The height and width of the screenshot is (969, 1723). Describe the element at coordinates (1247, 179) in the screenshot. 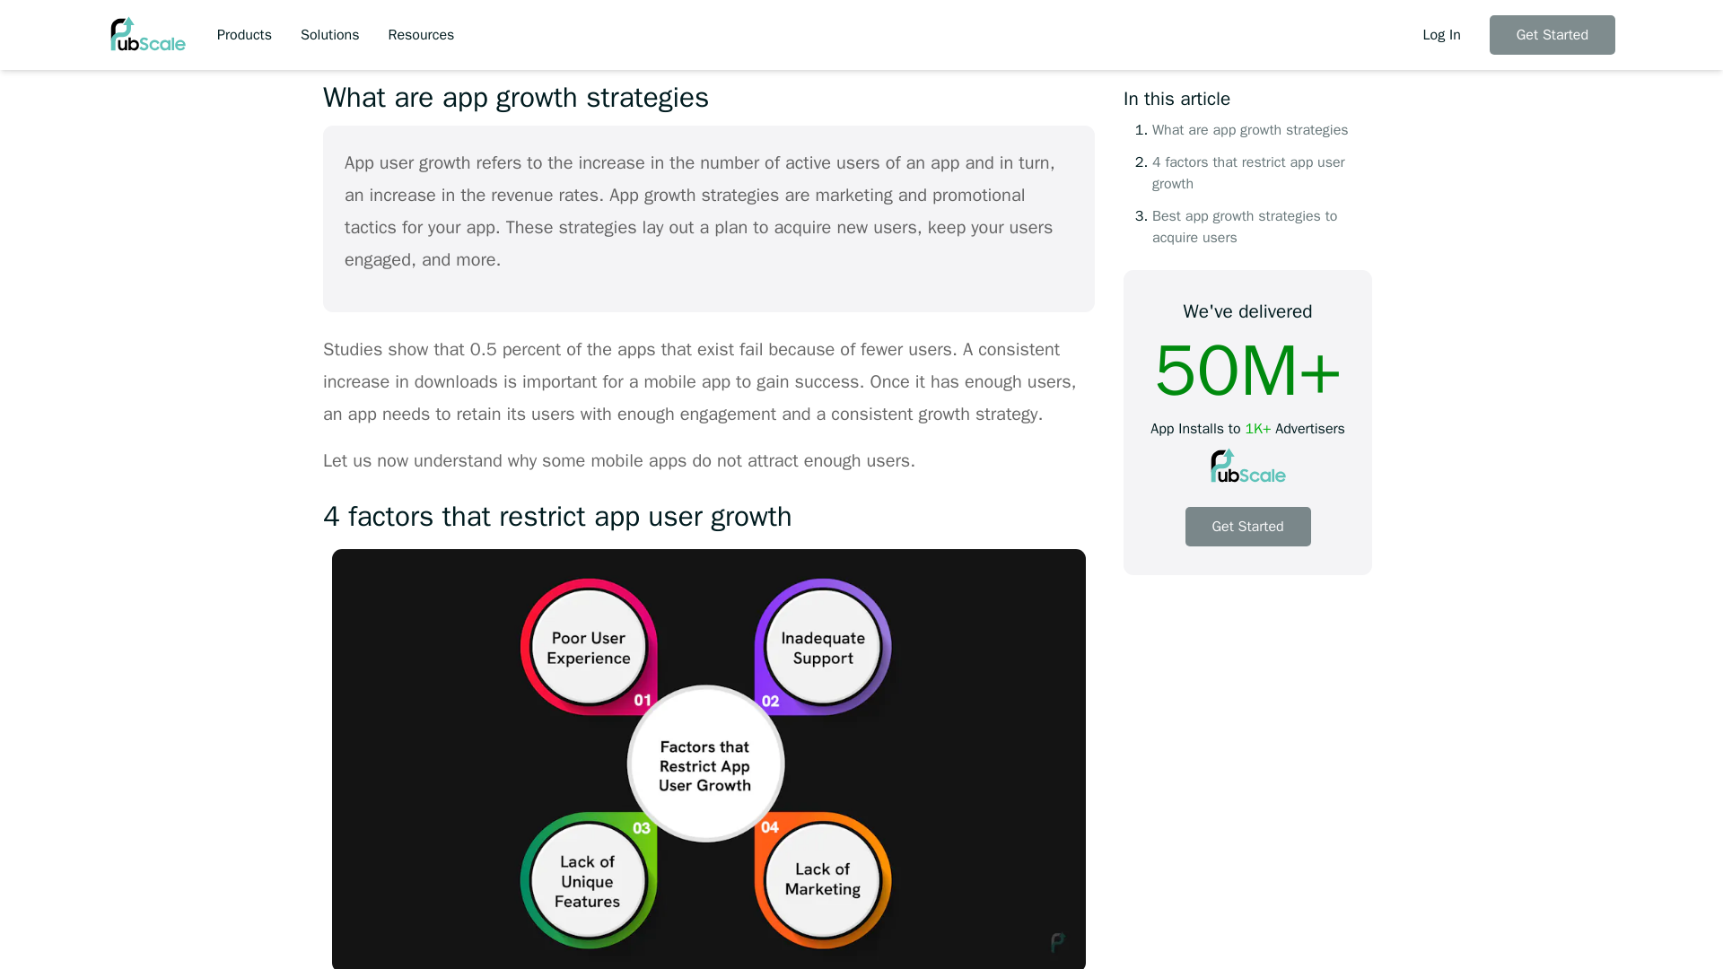

I see `Get Started` at that location.